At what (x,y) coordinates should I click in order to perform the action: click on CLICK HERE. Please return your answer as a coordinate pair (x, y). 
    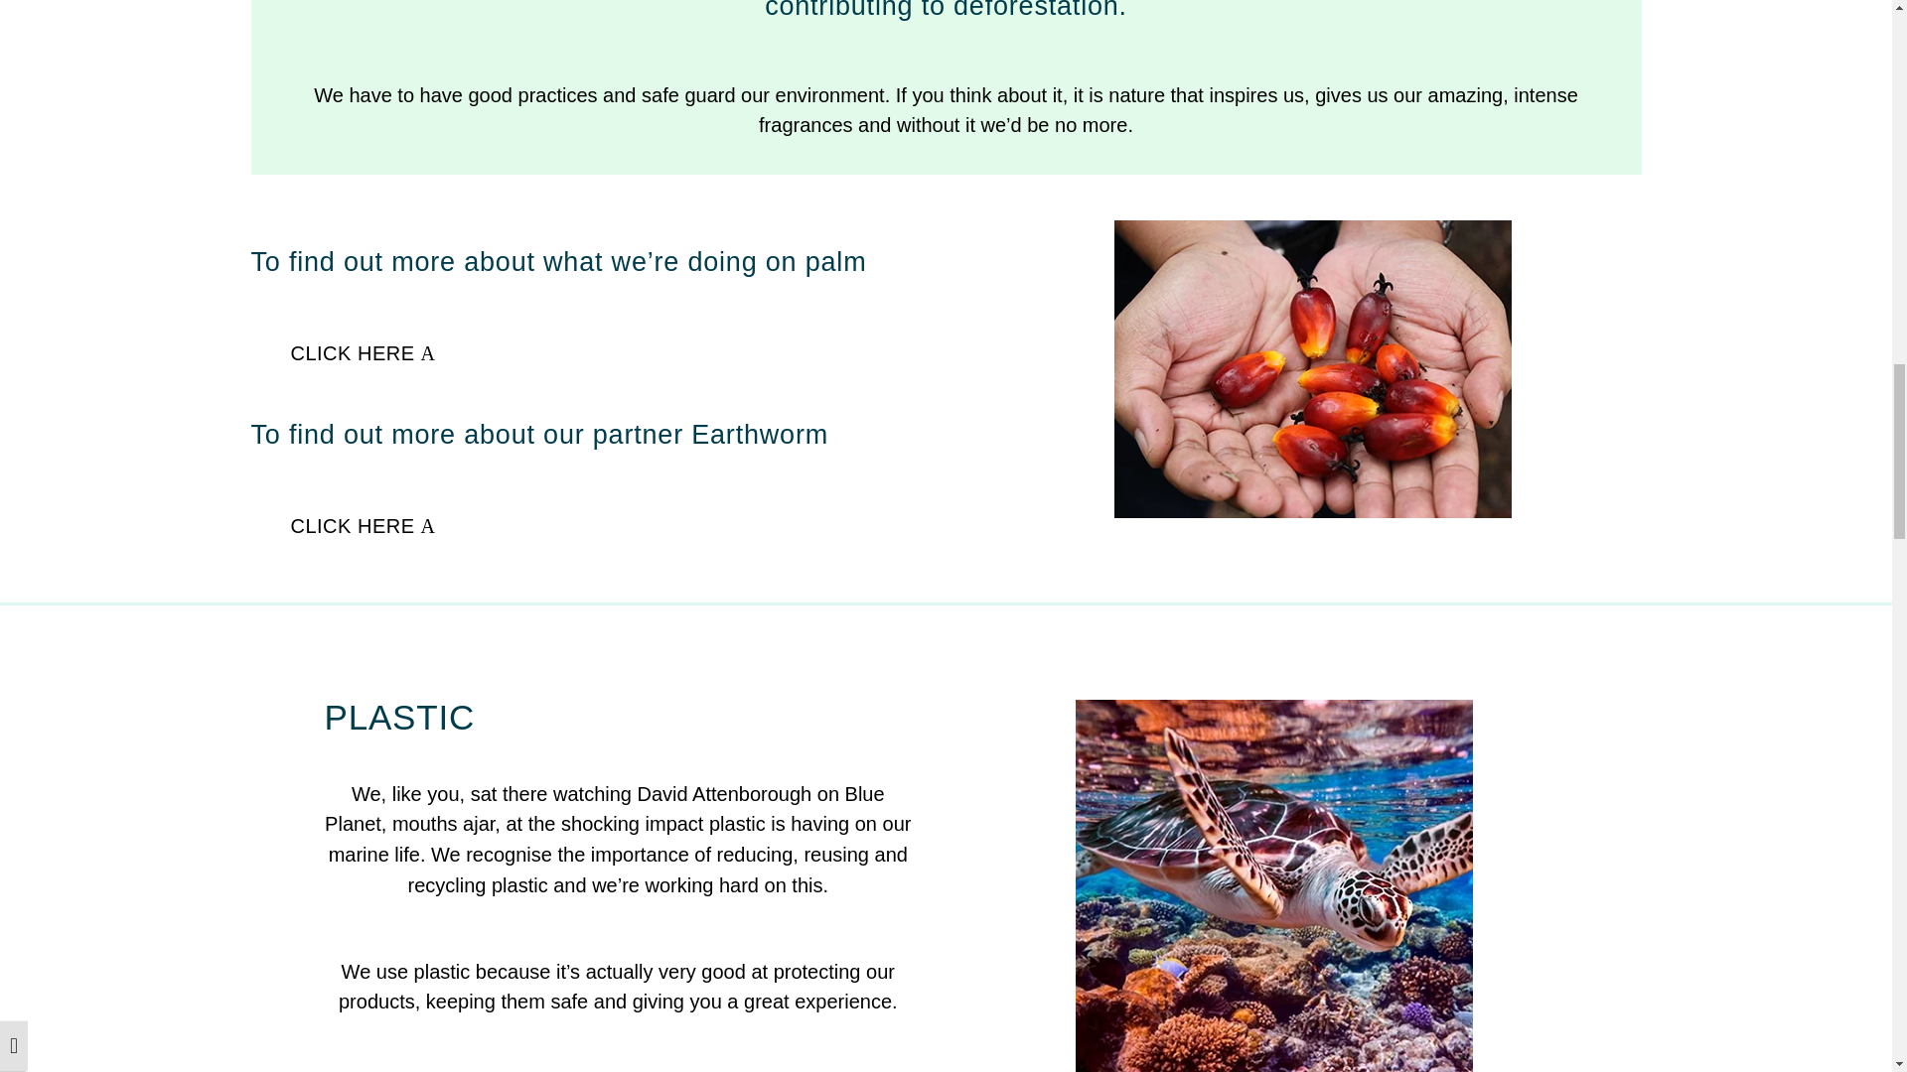
    Looking at the image, I should click on (352, 353).